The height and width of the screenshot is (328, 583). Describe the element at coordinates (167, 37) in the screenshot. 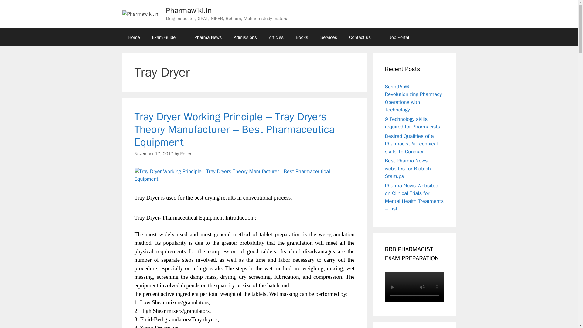

I see `Exam Guide` at that location.